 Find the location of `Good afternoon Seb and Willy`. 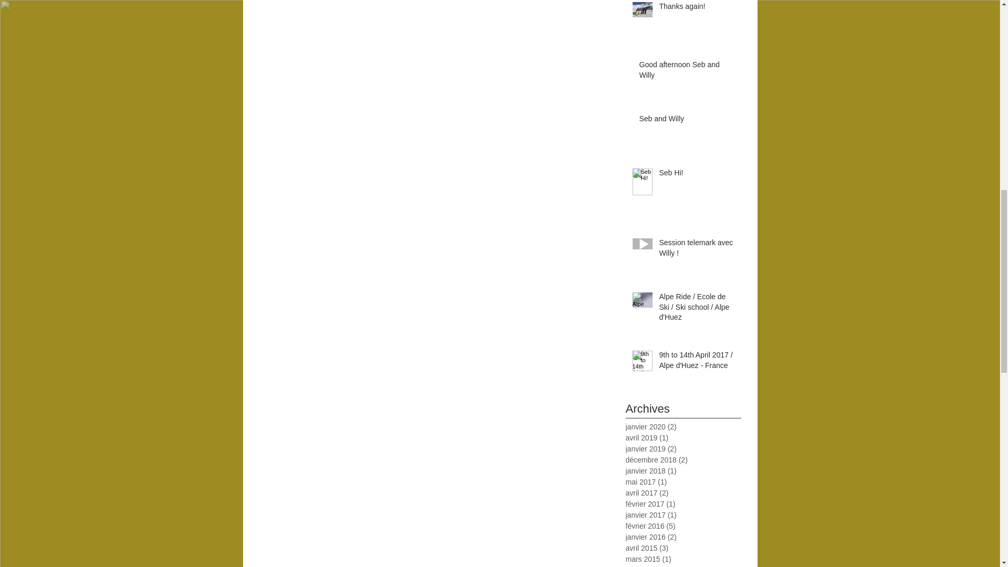

Good afternoon Seb and Willy is located at coordinates (687, 72).